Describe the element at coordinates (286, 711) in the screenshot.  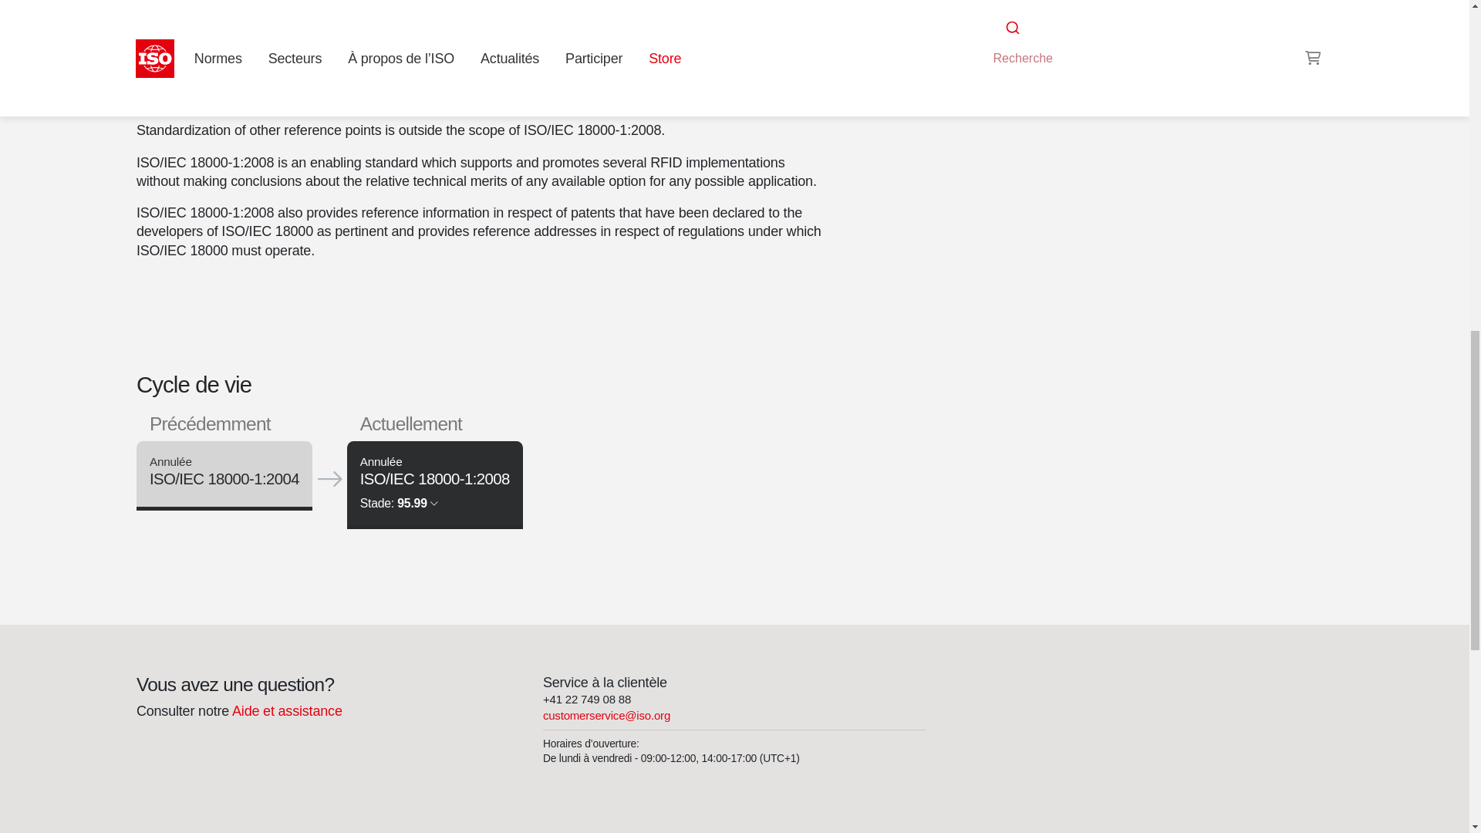
I see `help-support` at that location.